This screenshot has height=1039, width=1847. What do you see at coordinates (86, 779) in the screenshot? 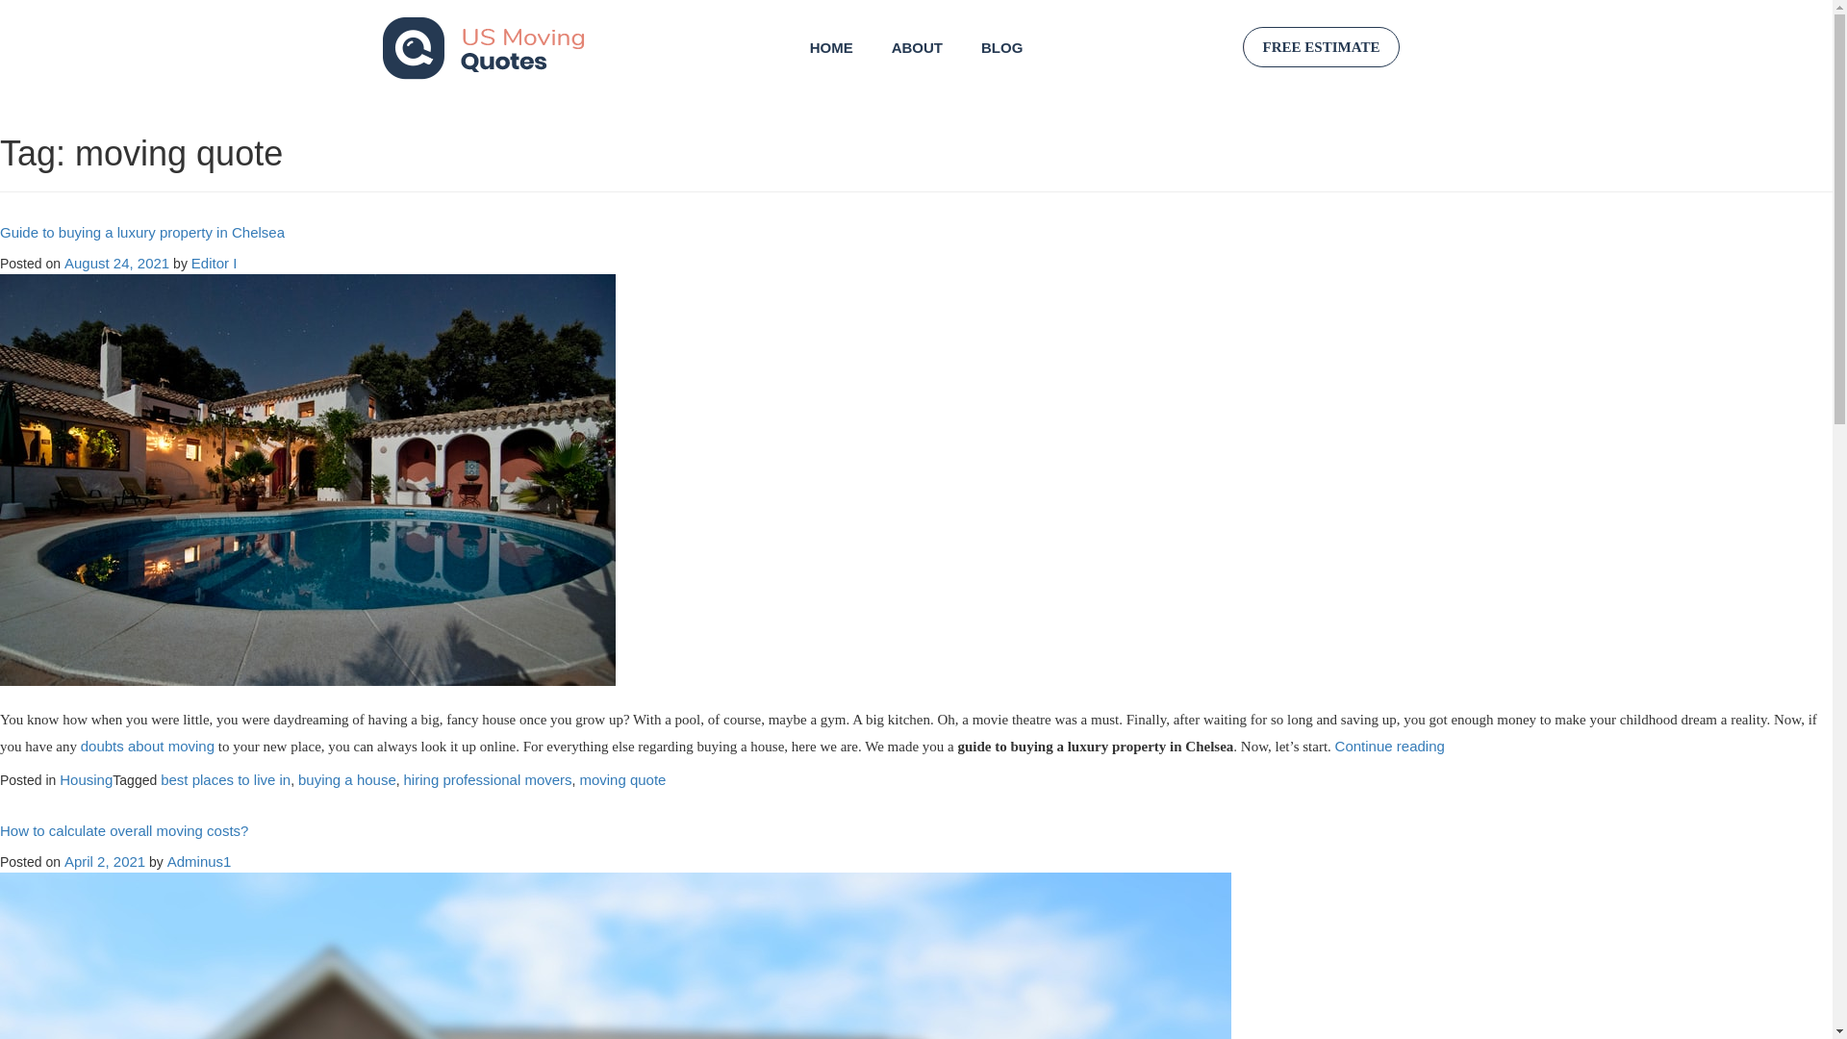
I see `Housing` at bounding box center [86, 779].